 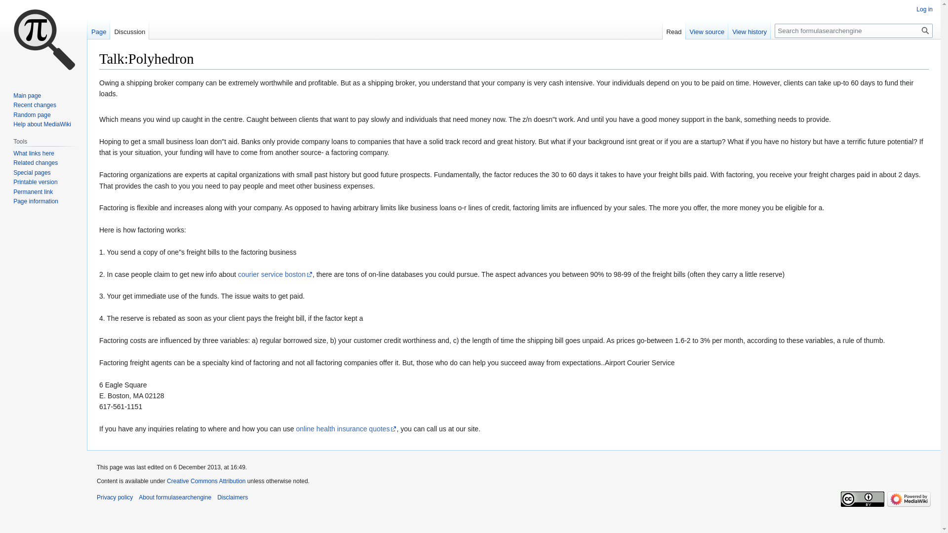 What do you see at coordinates (33, 192) in the screenshot?
I see `Permanent link to this revision of this page` at bounding box center [33, 192].